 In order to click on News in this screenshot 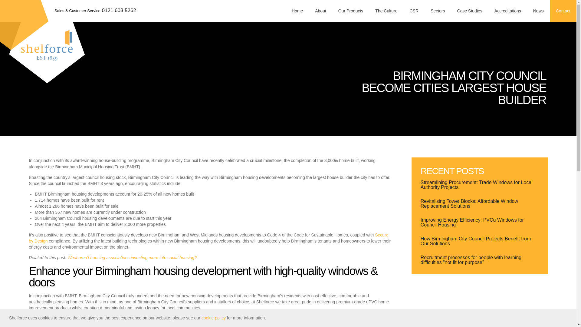, I will do `click(538, 11)`.